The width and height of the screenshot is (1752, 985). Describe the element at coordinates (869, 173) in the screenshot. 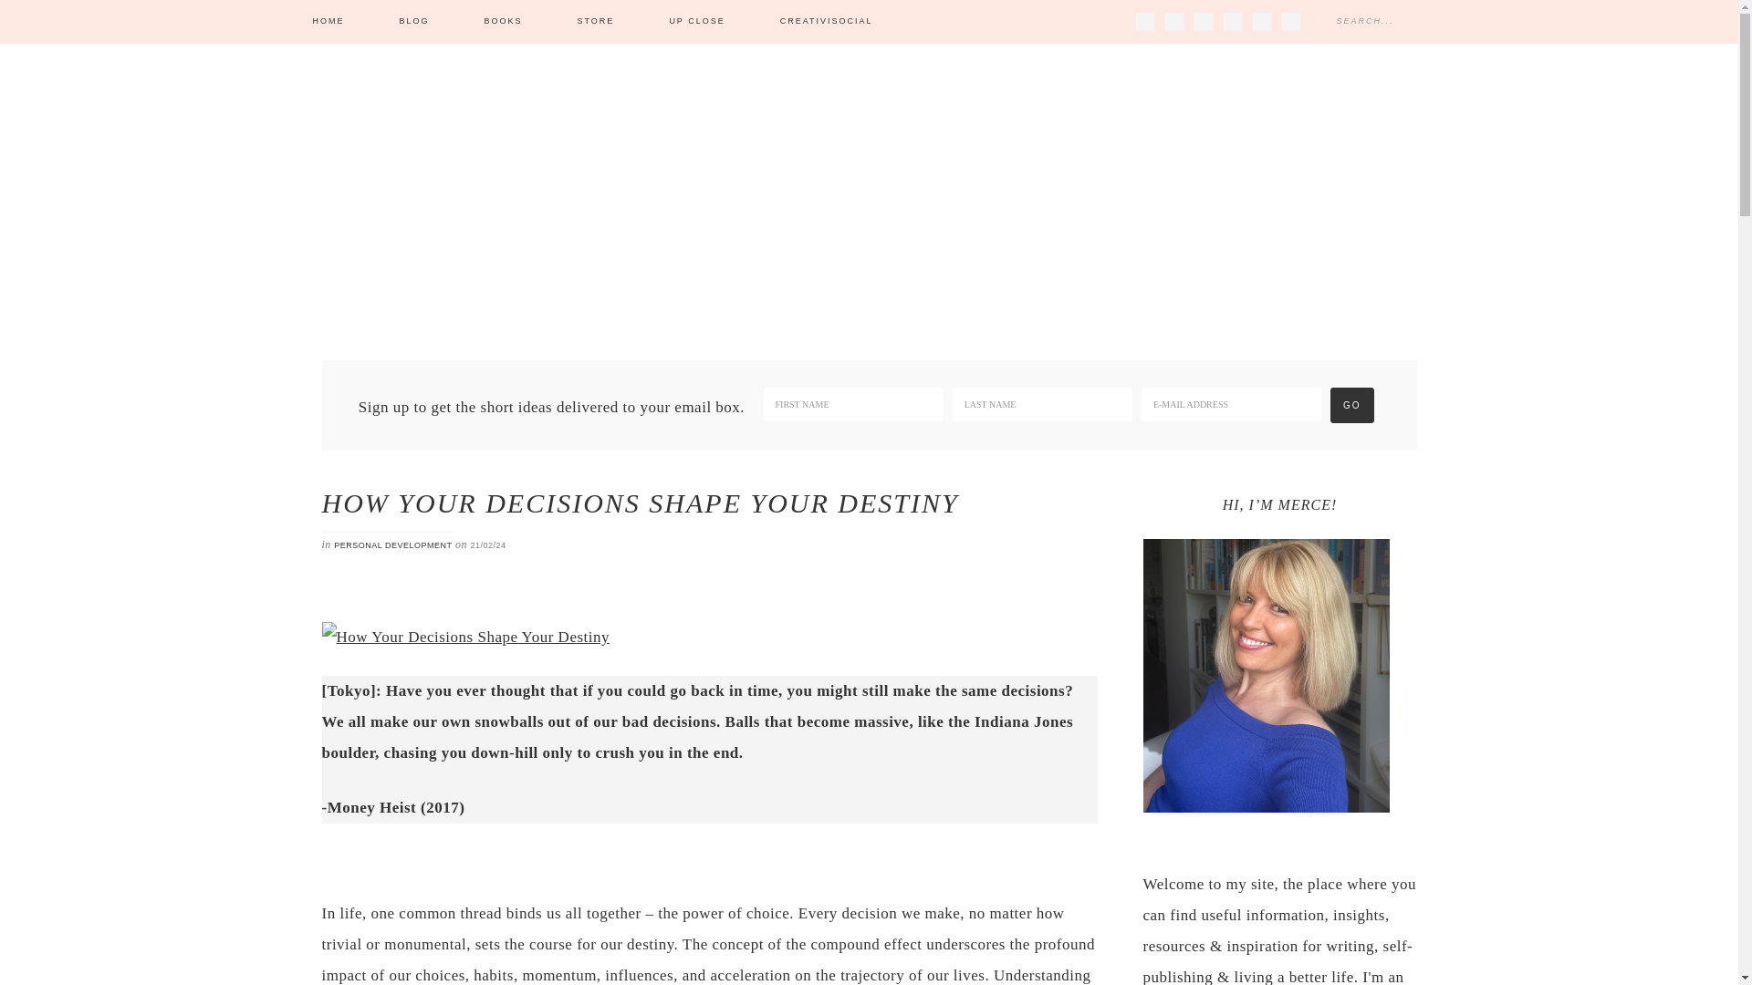

I see `MERCE CARDUS` at that location.